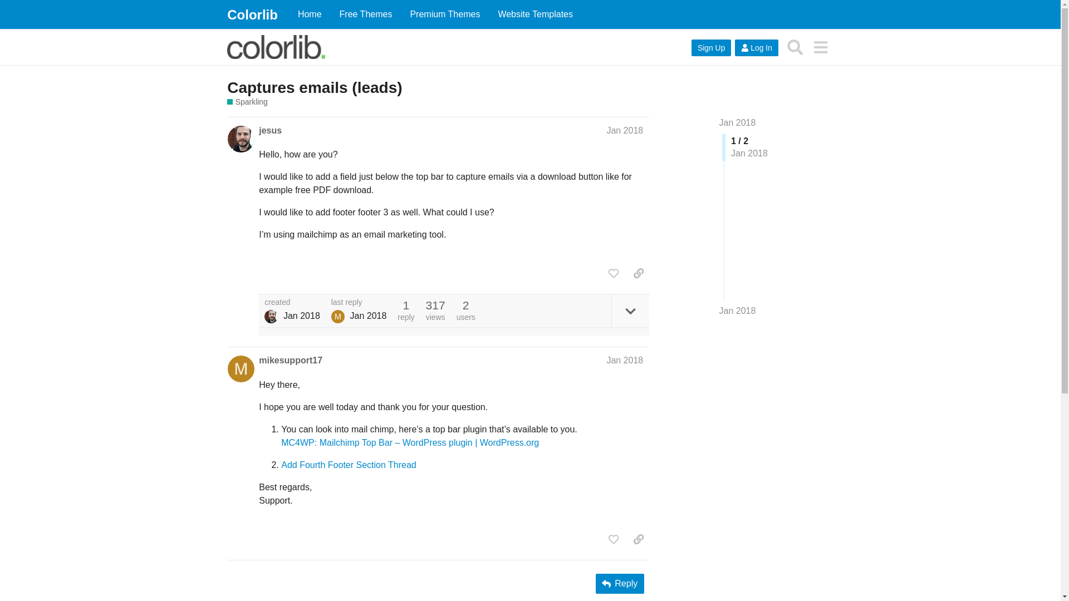 The height and width of the screenshot is (601, 1069). What do you see at coordinates (252, 14) in the screenshot?
I see `Colorlib` at bounding box center [252, 14].